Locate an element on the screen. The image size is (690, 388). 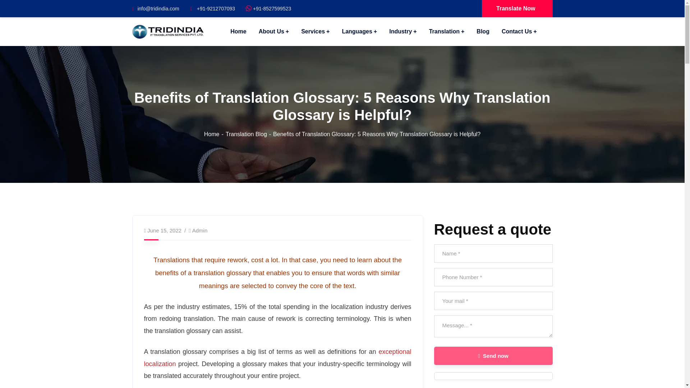
Translate Now is located at coordinates (517, 9).